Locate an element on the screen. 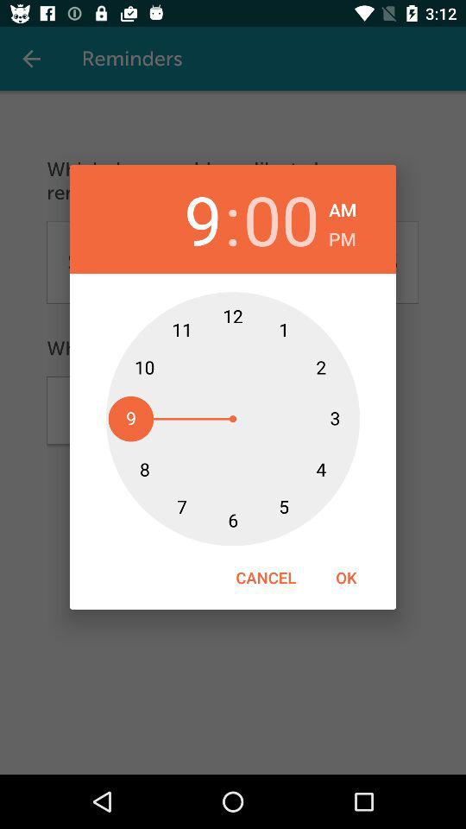 The height and width of the screenshot is (829, 466). turn off item to the left of the : is located at coordinates (184, 219).